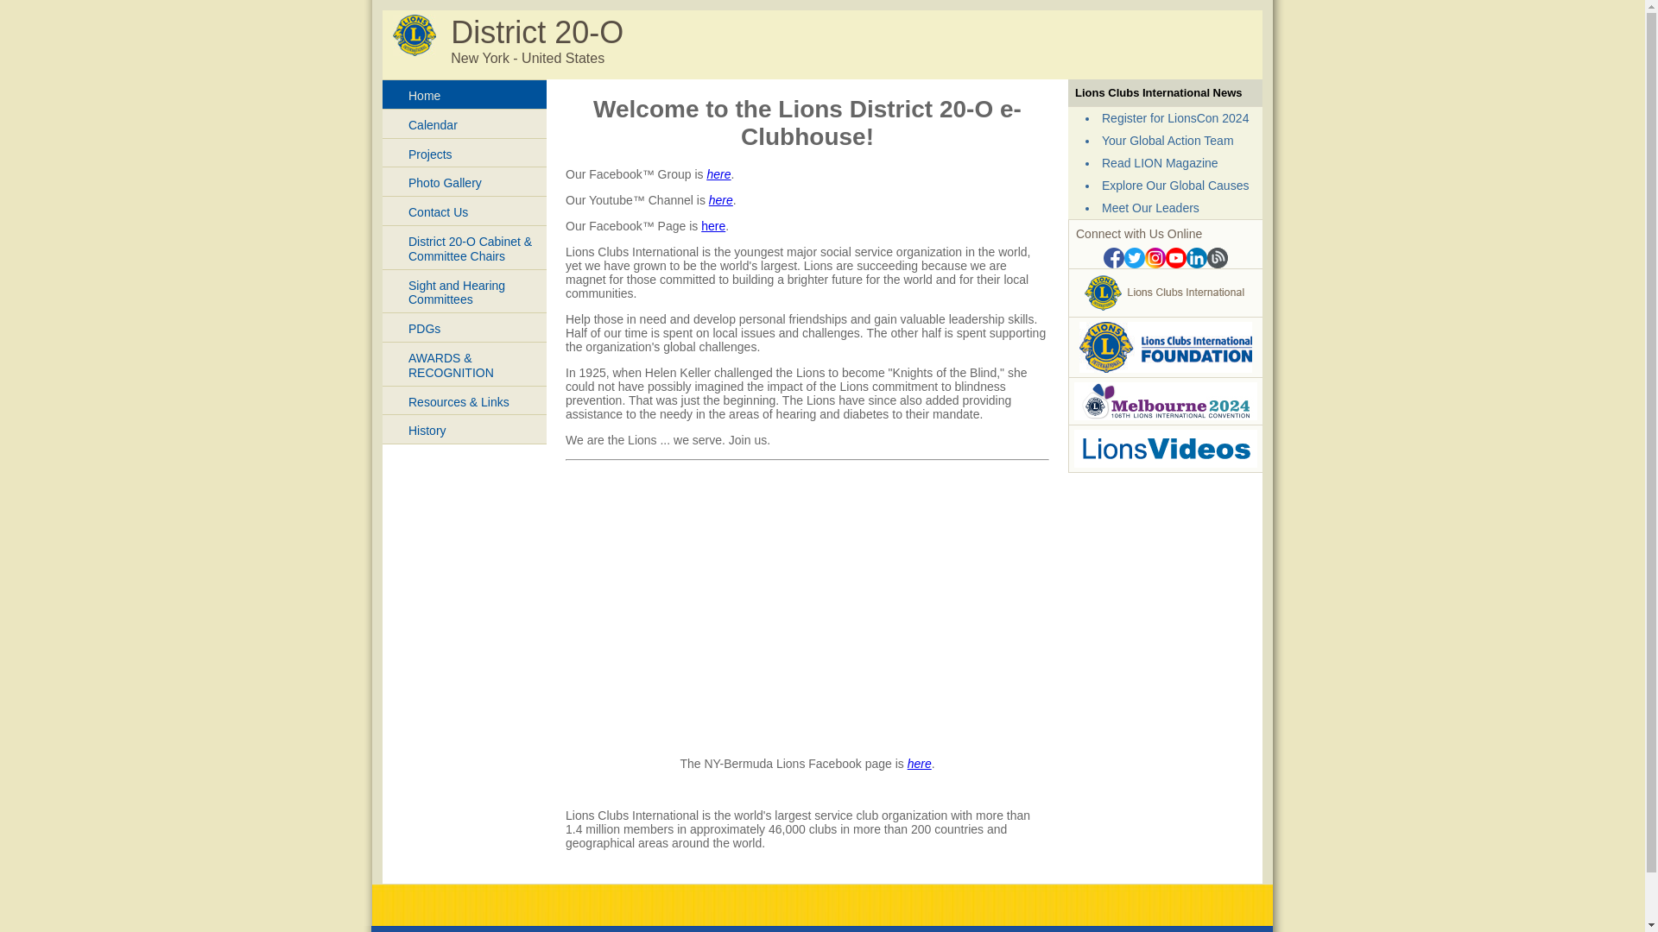  Describe the element at coordinates (920, 763) in the screenshot. I see `here` at that location.